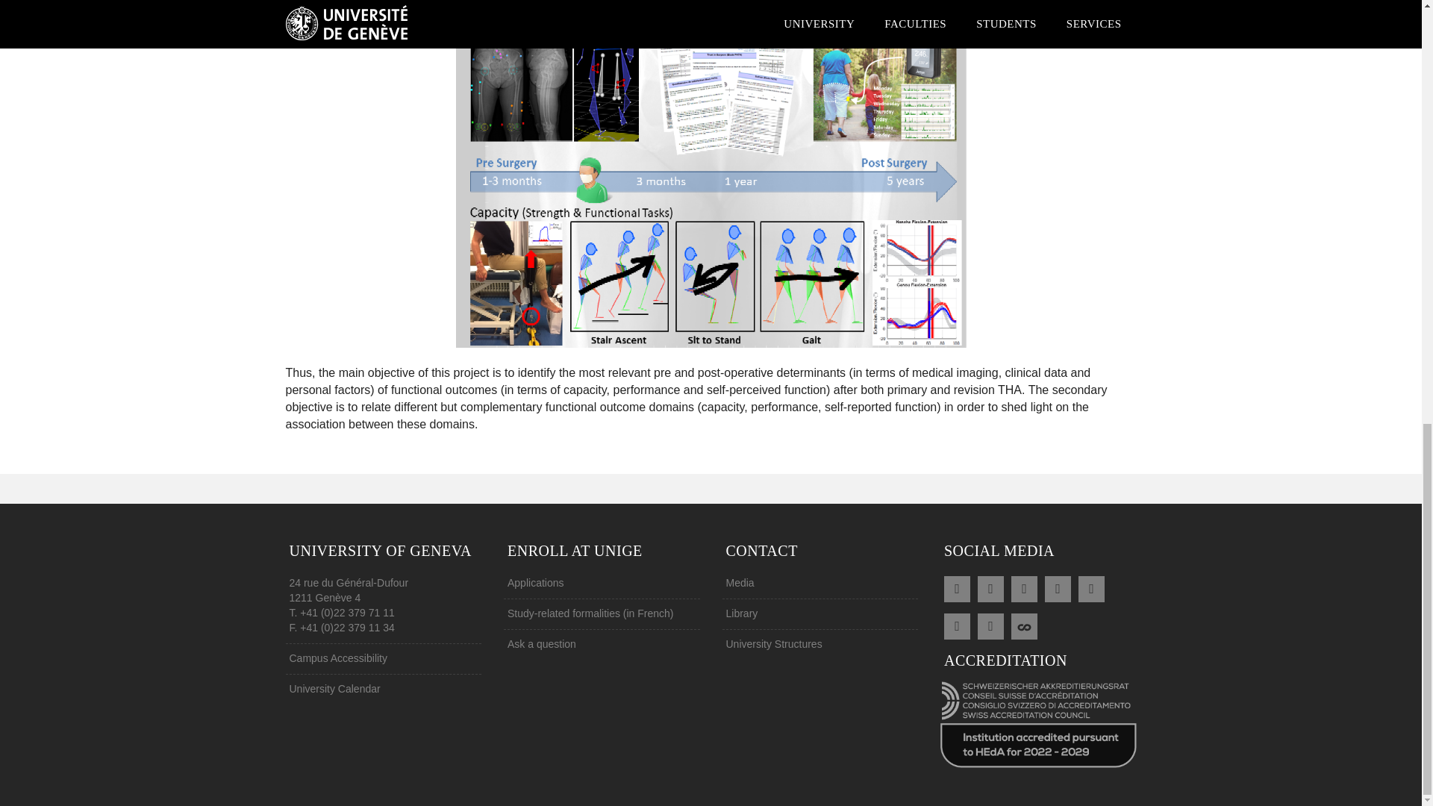  Describe the element at coordinates (990, 624) in the screenshot. I see `iTunesU` at that location.